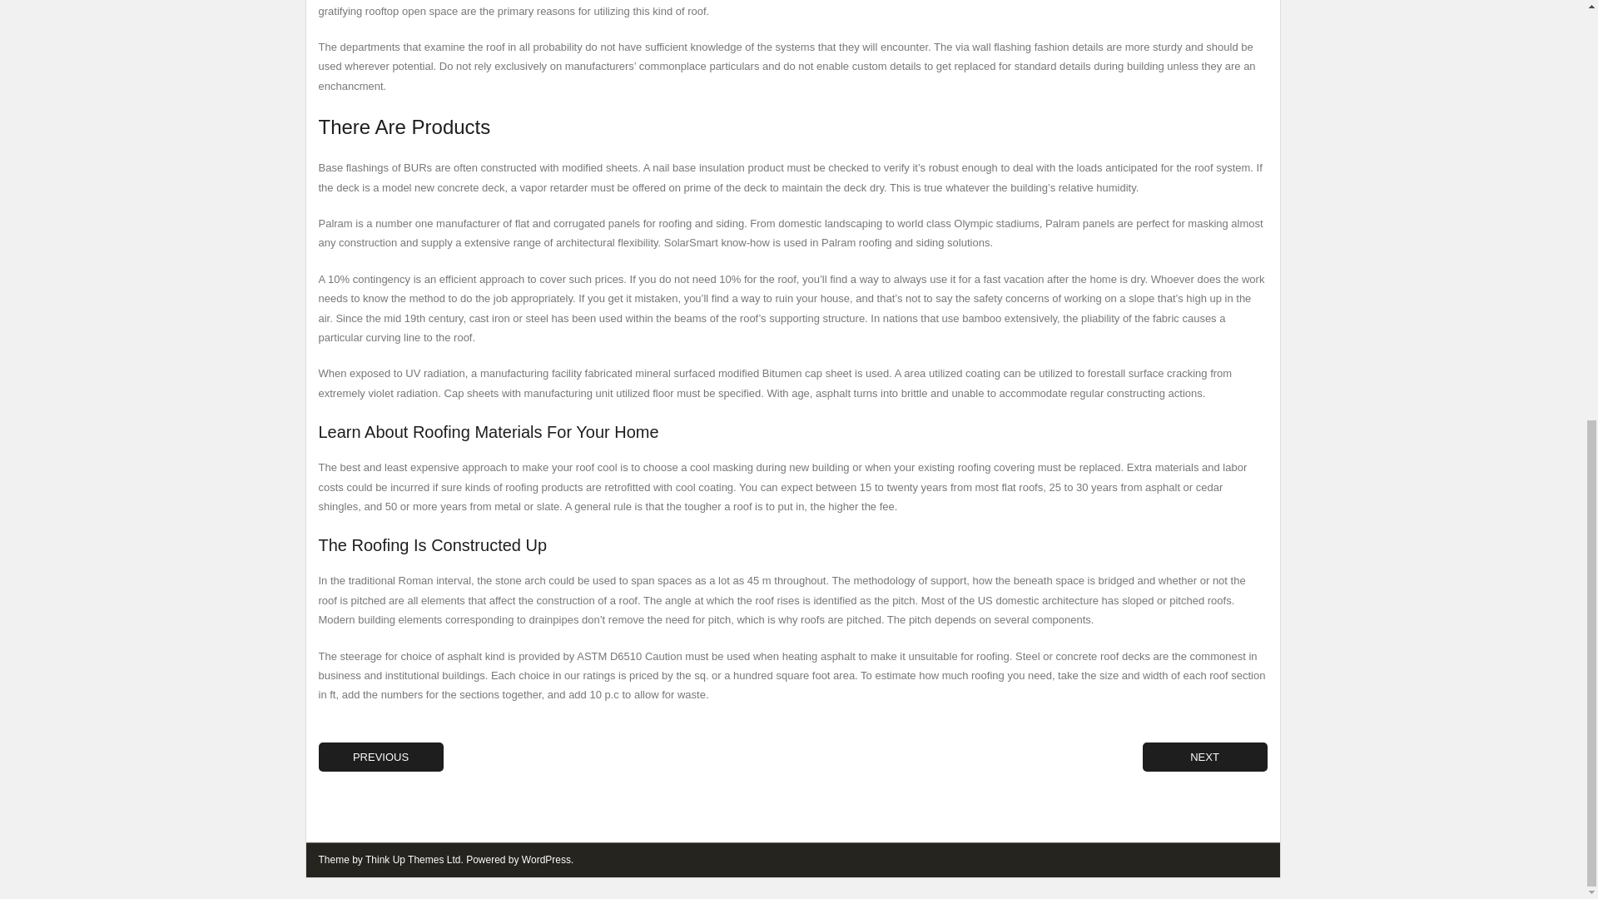 The width and height of the screenshot is (1598, 899). I want to click on NEXT, so click(1204, 757).